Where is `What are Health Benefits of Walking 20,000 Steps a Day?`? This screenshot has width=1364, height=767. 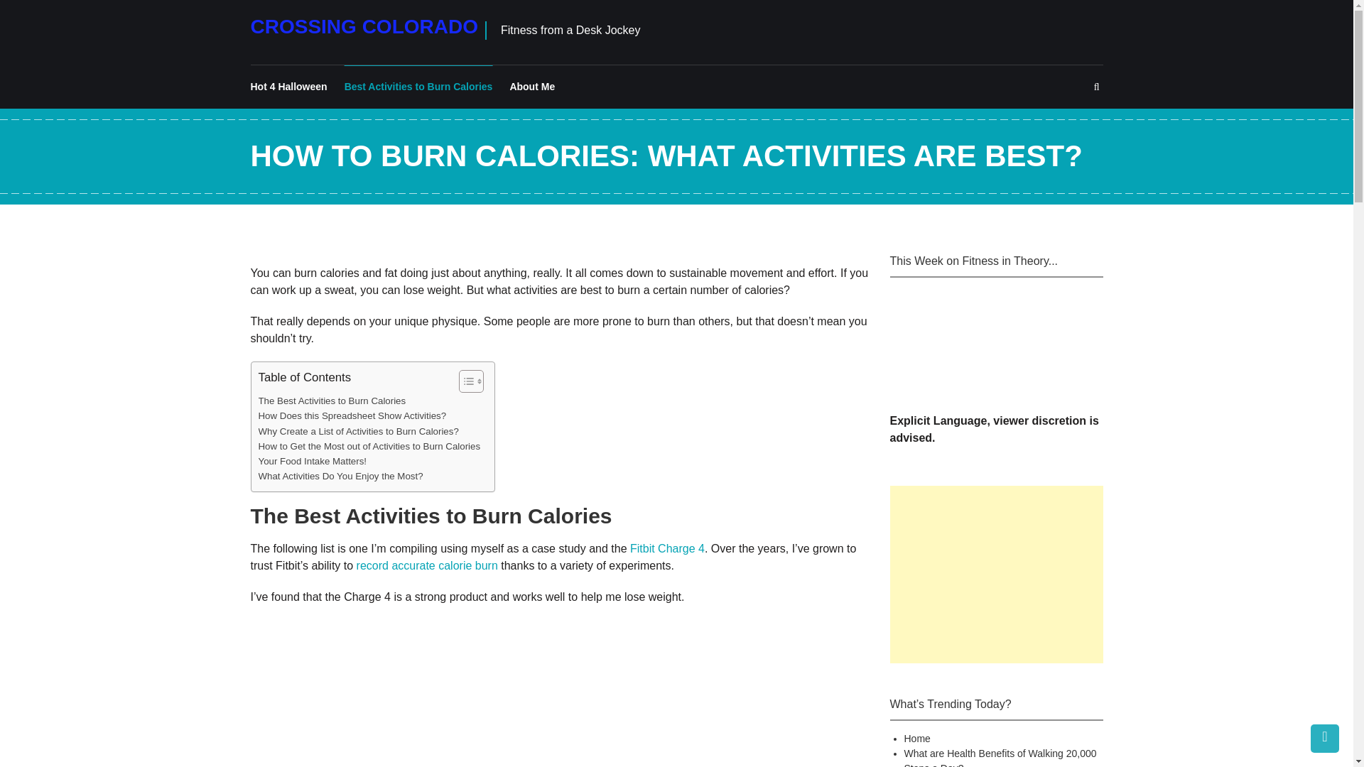 What are Health Benefits of Walking 20,000 Steps a Day? is located at coordinates (1000, 757).